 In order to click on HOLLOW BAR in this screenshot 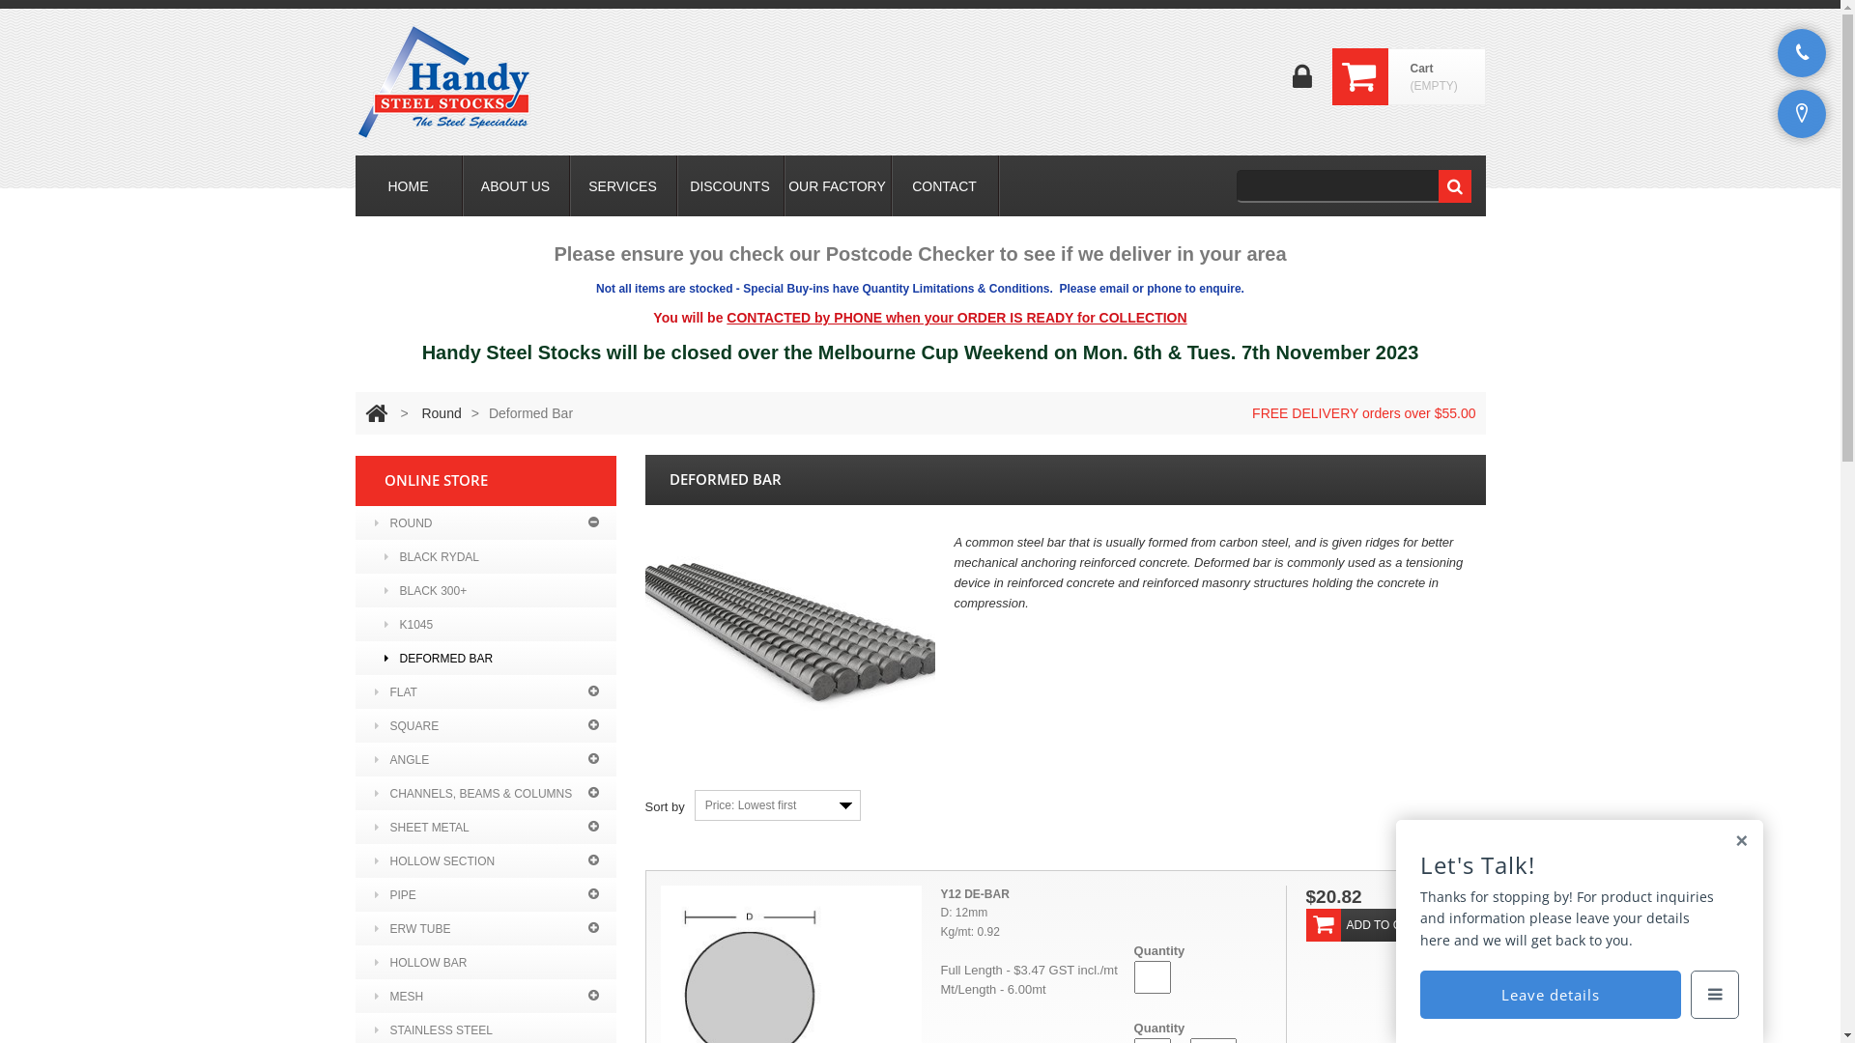, I will do `click(486, 962)`.